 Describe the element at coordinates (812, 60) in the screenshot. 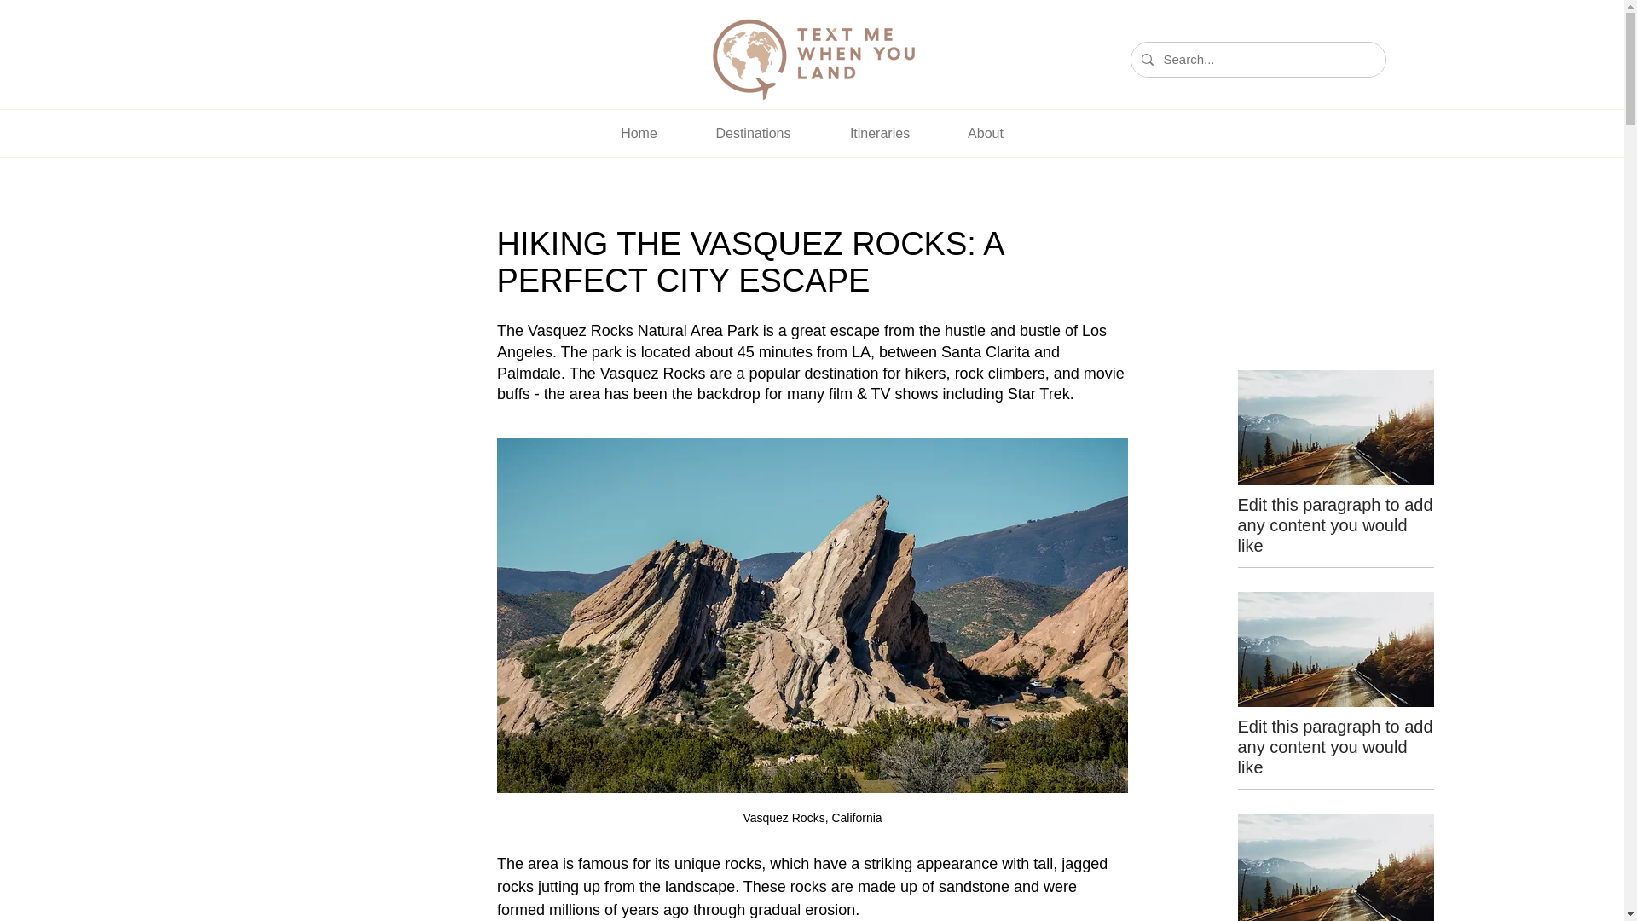

I see `logo-04.png` at that location.